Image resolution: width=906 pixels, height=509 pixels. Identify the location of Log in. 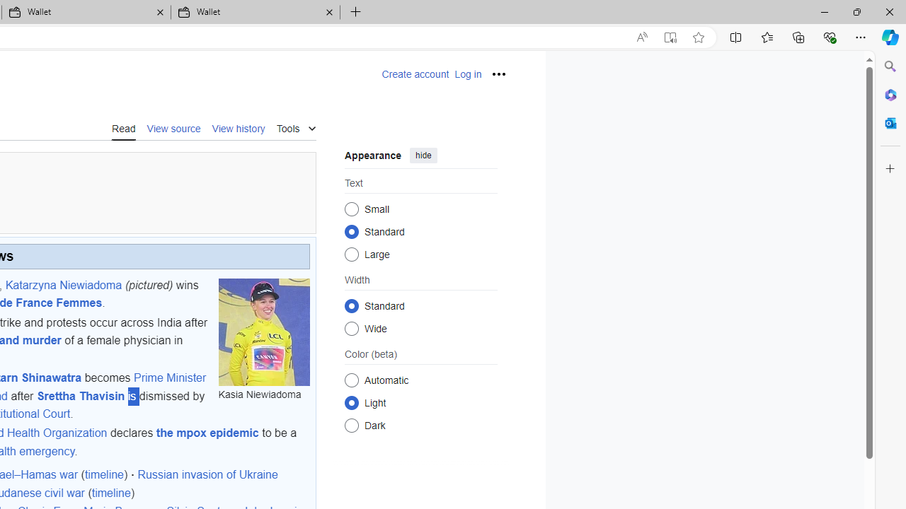
(468, 74).